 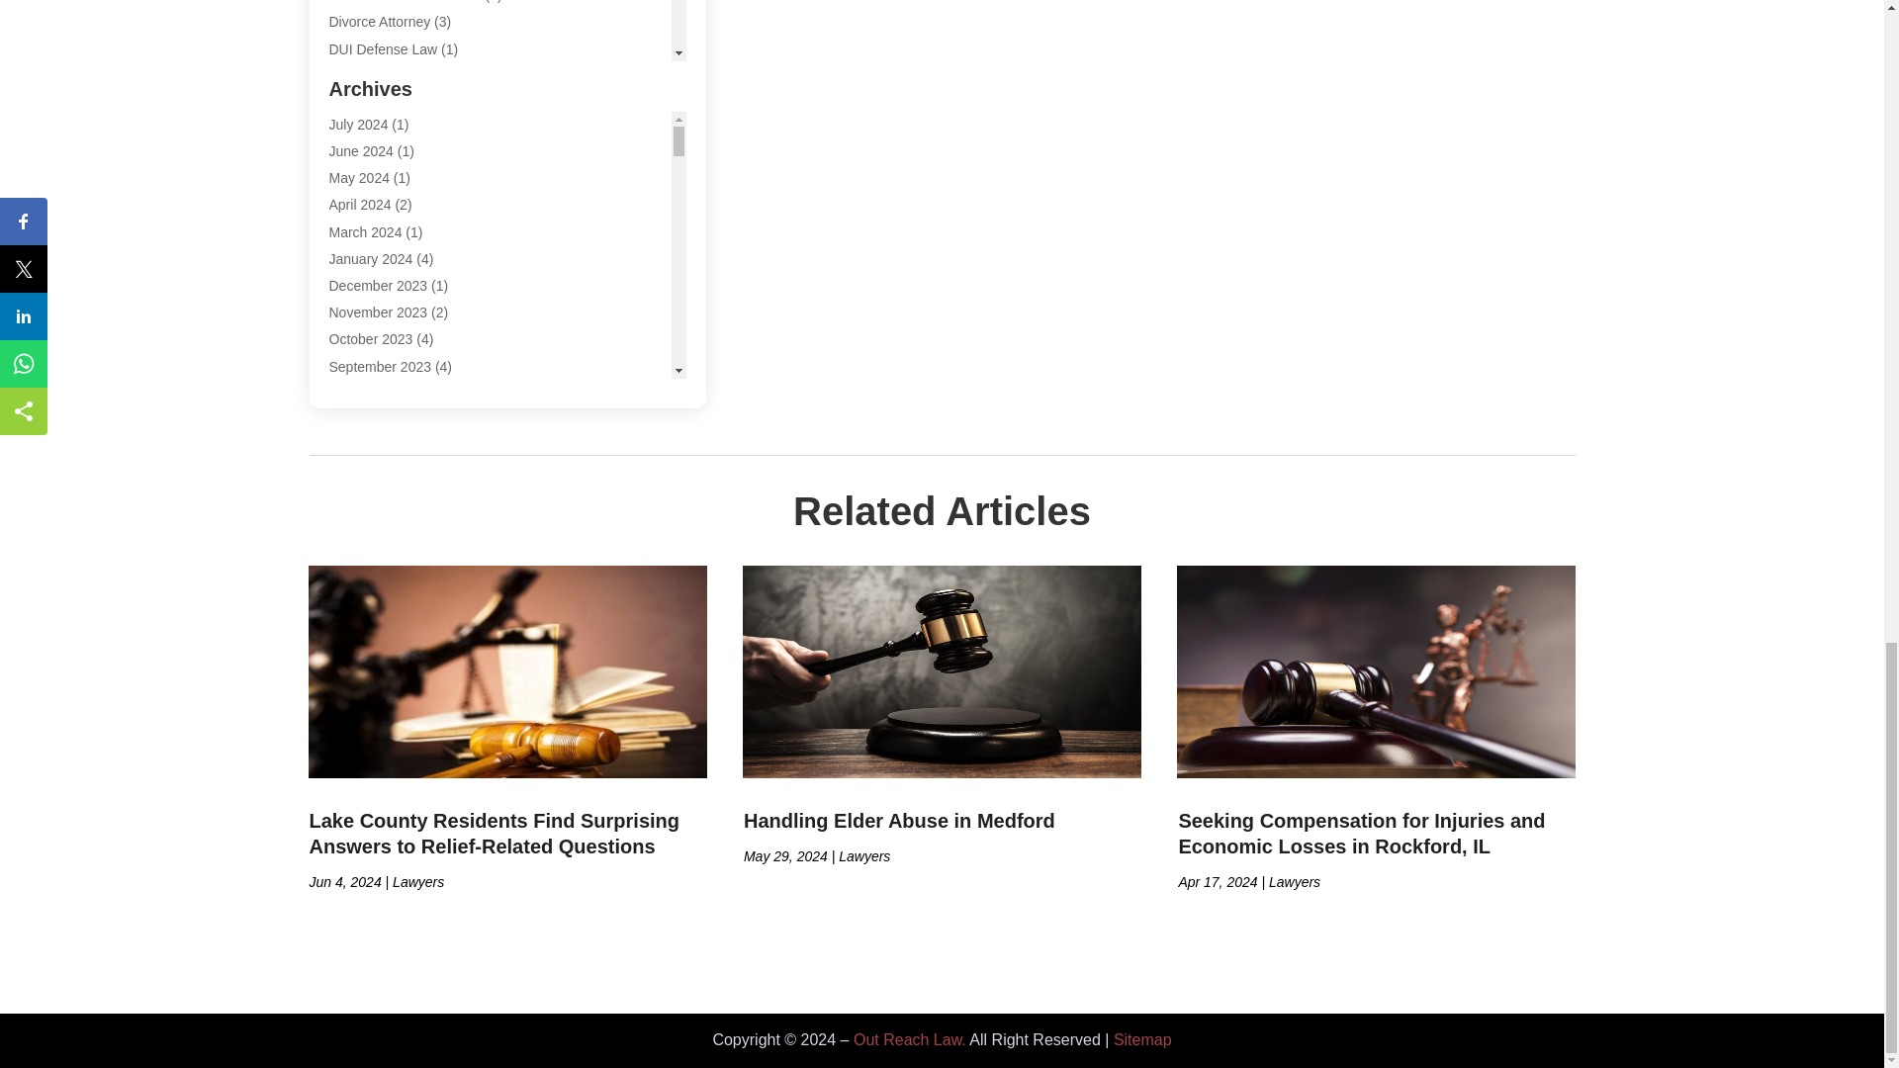 What do you see at coordinates (404, 130) in the screenshot?
I see `Estate Planning Lawyers` at bounding box center [404, 130].